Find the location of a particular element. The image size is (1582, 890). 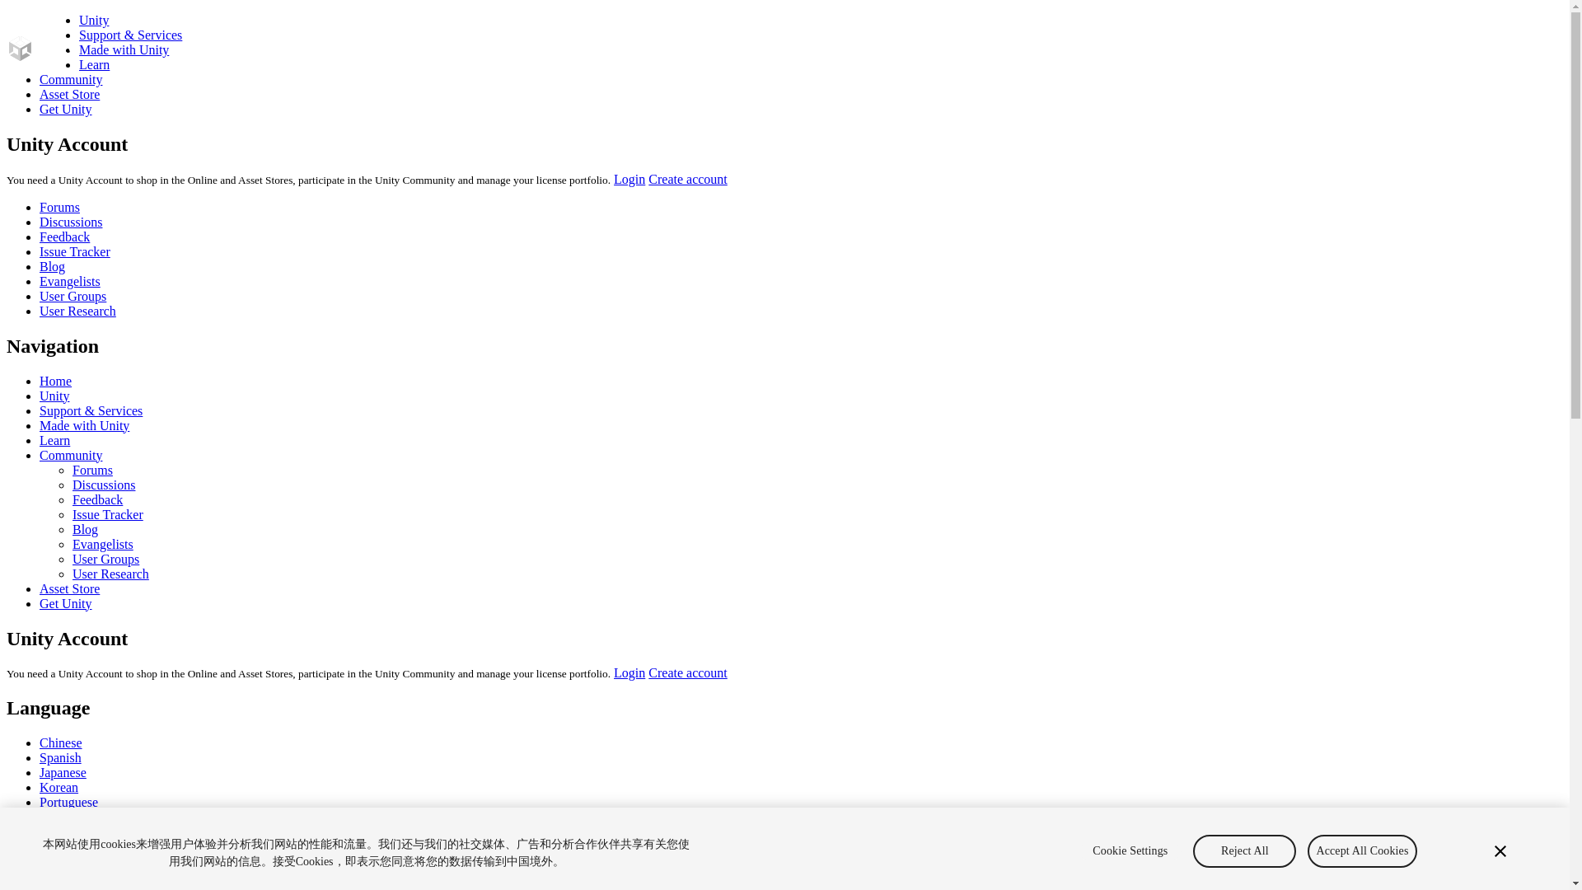

Japanese is located at coordinates (63, 772).